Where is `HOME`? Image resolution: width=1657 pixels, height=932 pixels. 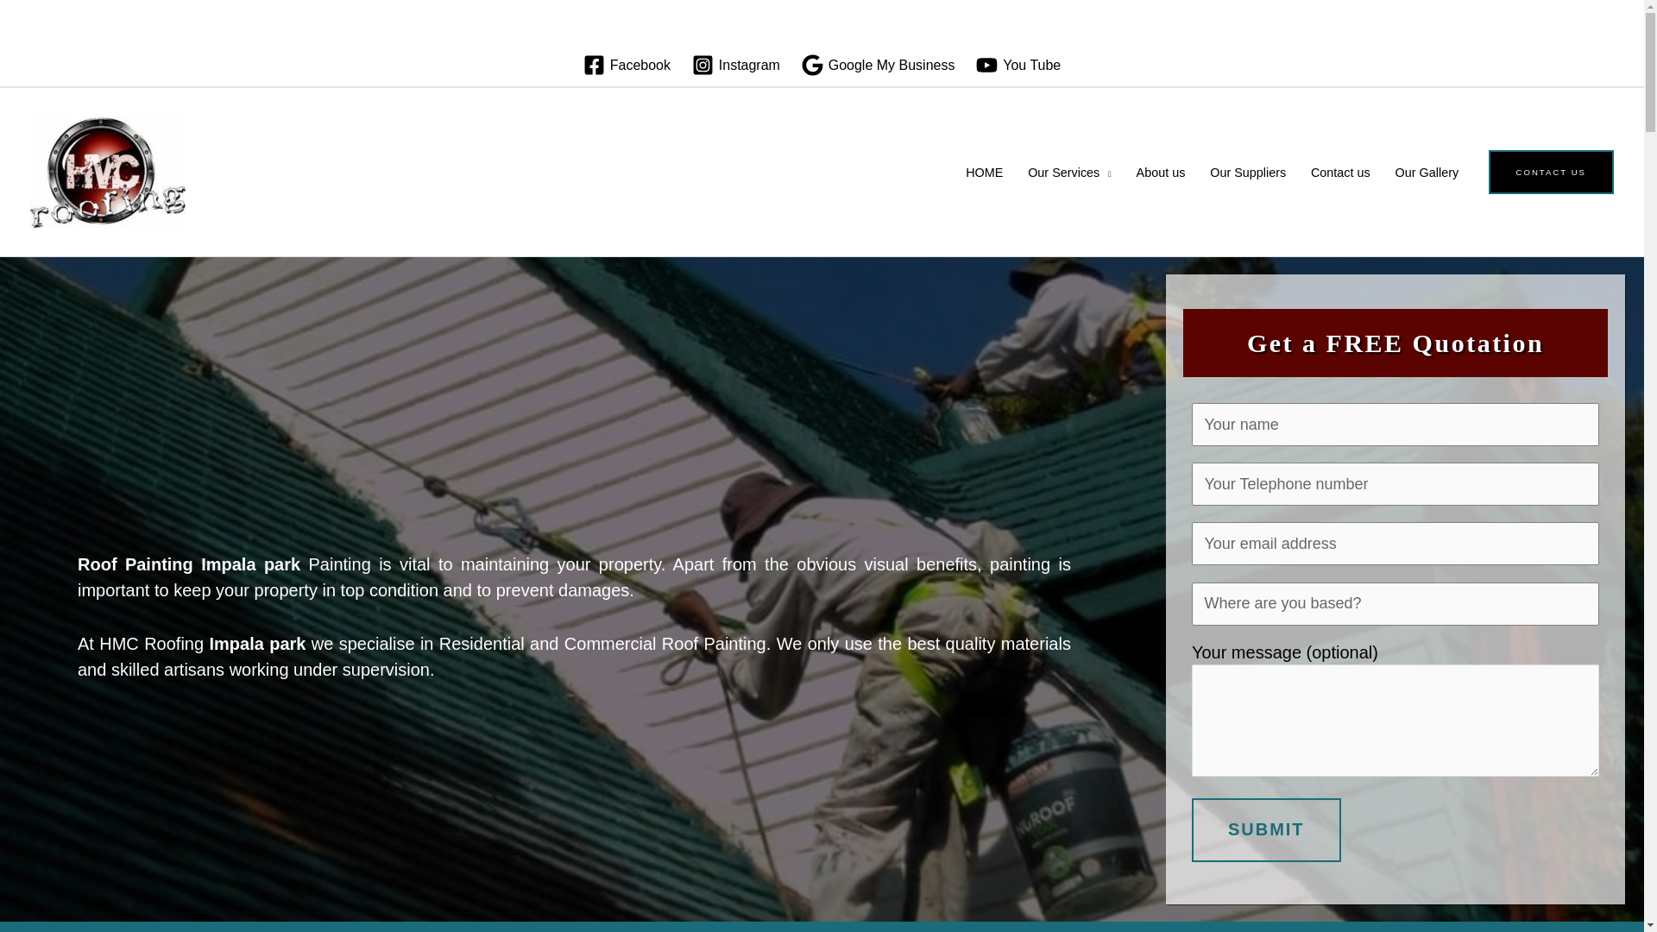
HOME is located at coordinates (984, 172).